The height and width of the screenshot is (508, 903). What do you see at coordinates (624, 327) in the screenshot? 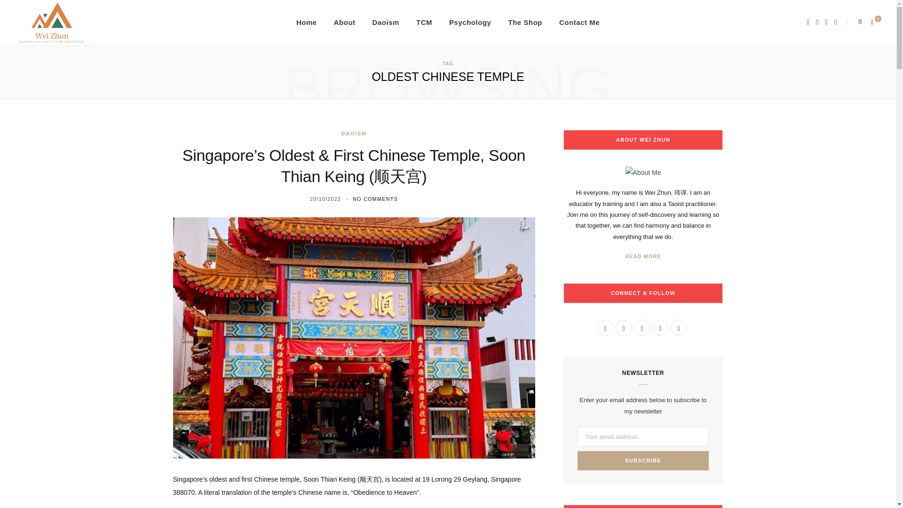
I see `Twitter` at bounding box center [624, 327].